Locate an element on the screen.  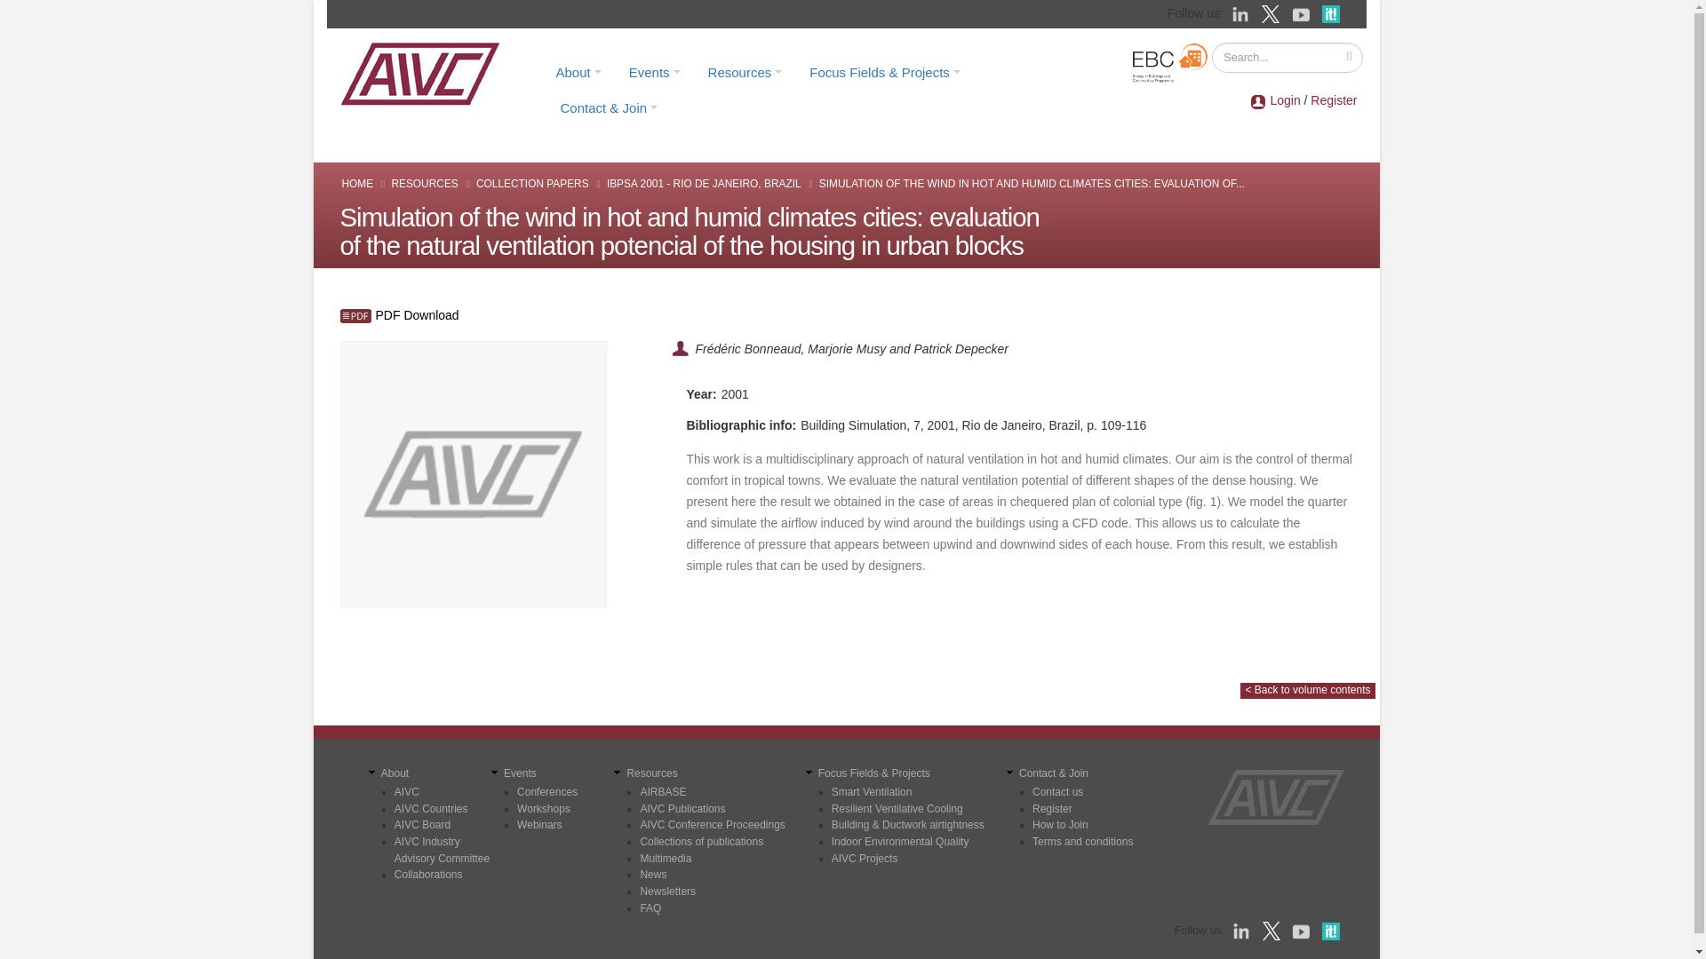
About AIVC is located at coordinates (578, 72).